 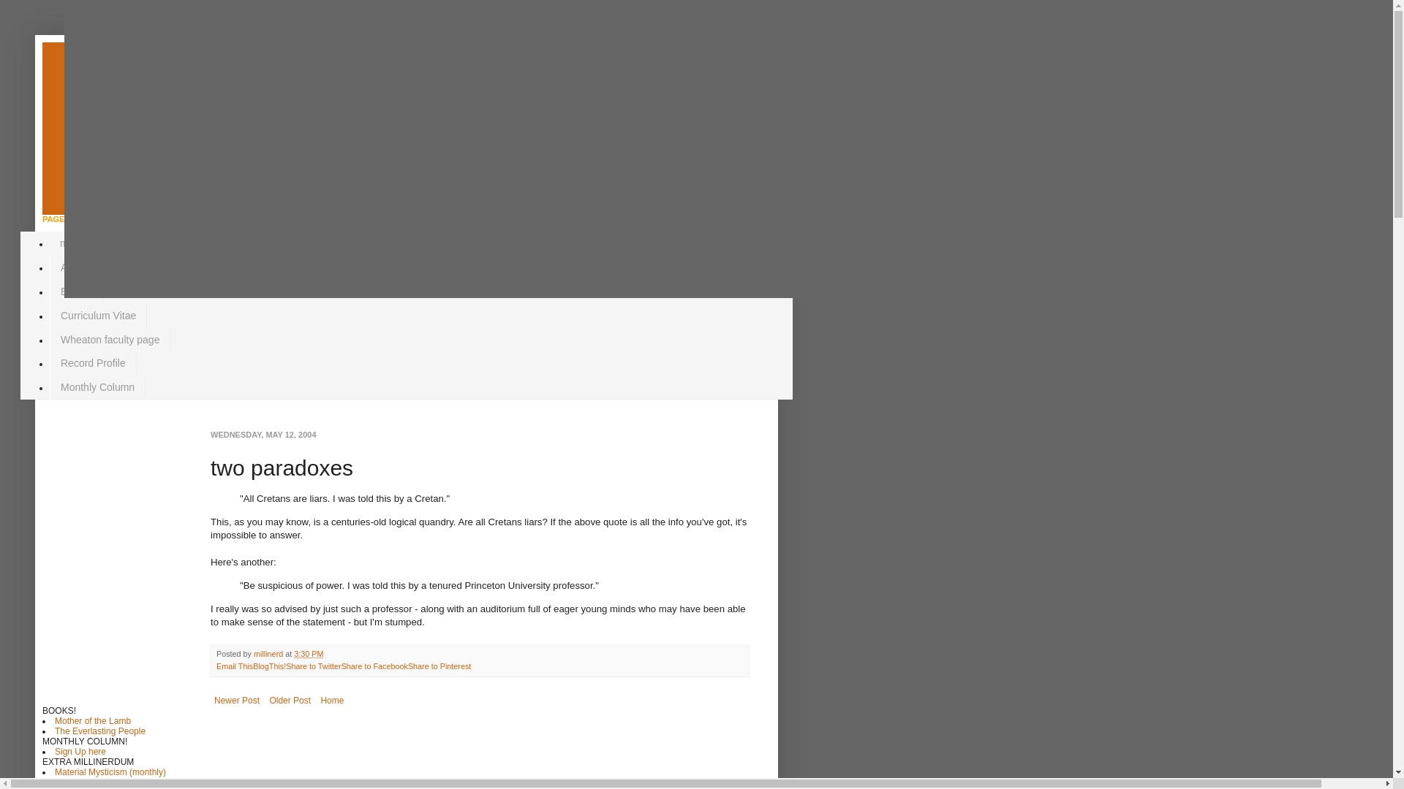 What do you see at coordinates (97, 387) in the screenshot?
I see `Monthly Column` at bounding box center [97, 387].